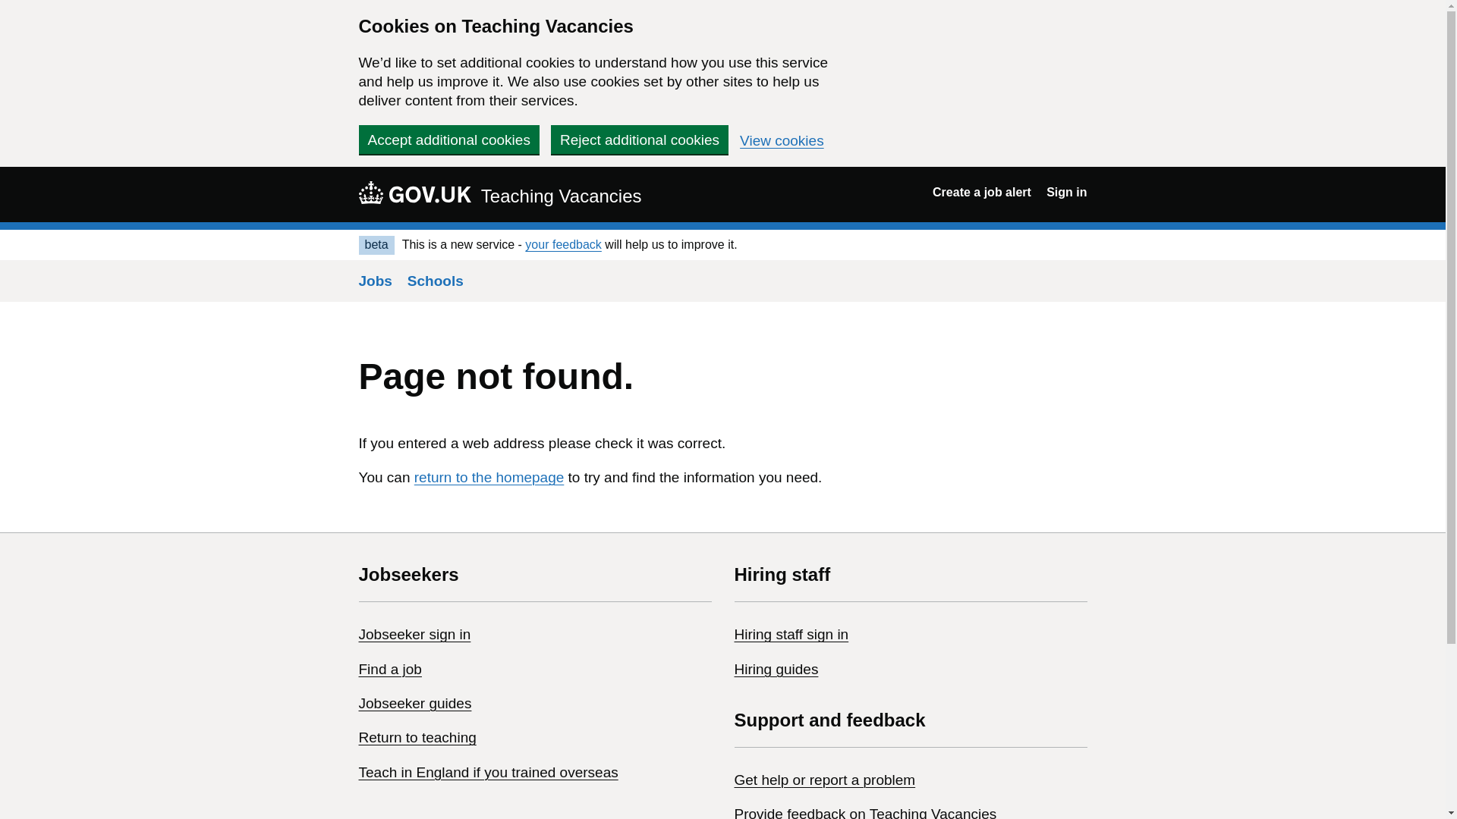 The height and width of the screenshot is (819, 1457). Describe the element at coordinates (389, 669) in the screenshot. I see `Find a job` at that location.